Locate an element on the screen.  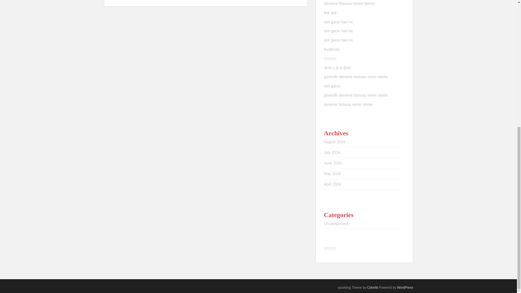
slot gacor hari ini  is located at coordinates (339, 40).